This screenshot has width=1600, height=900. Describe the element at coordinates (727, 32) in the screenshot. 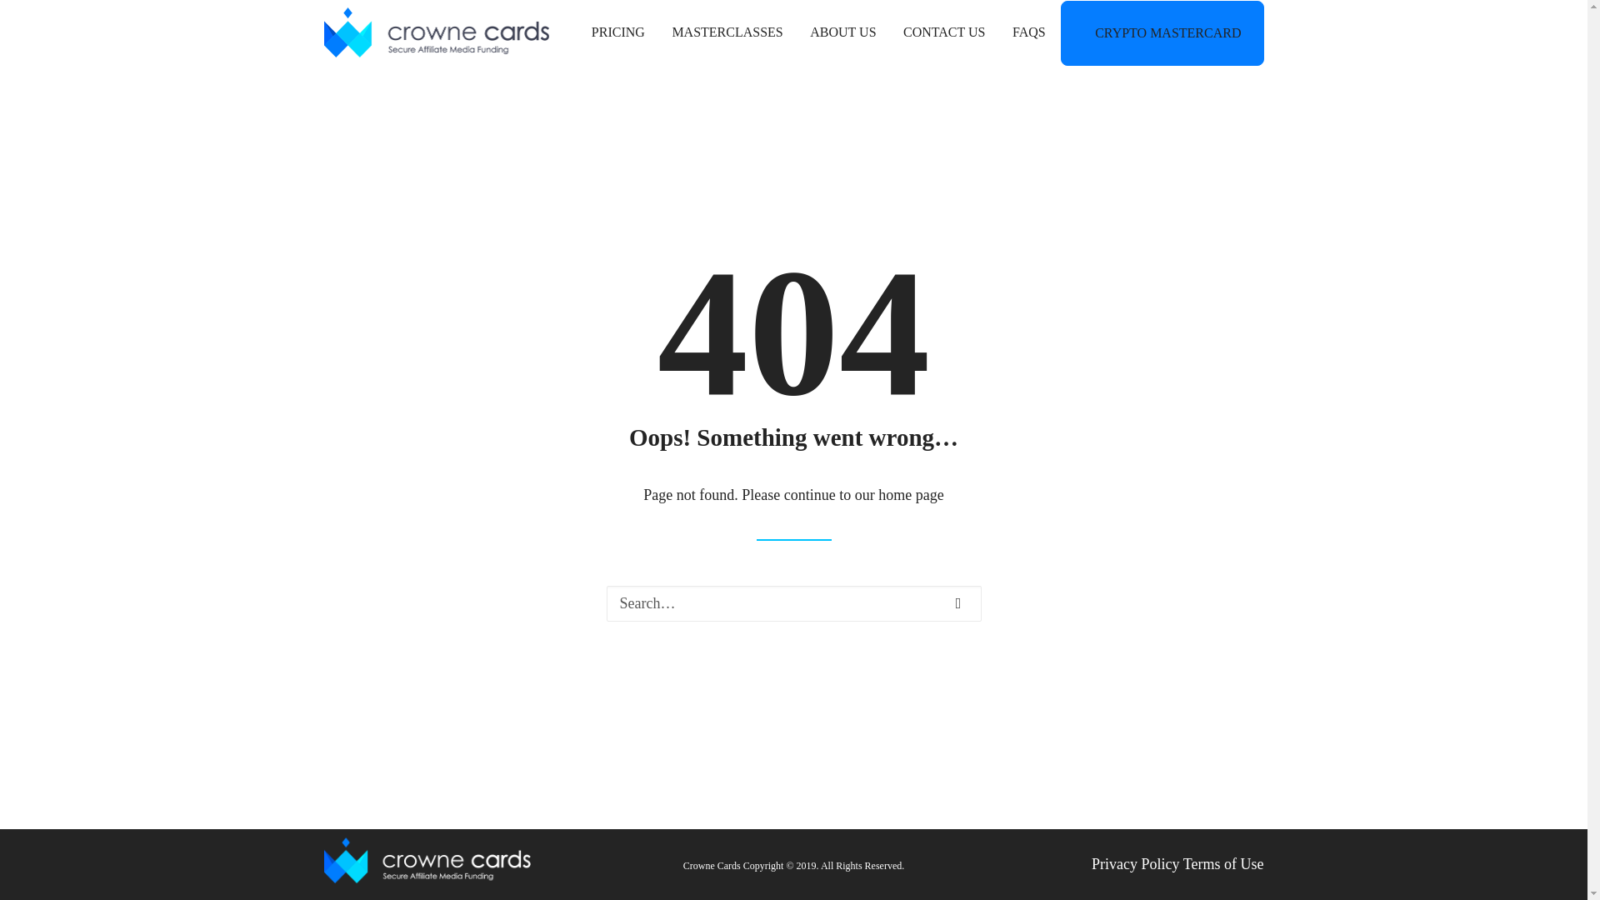

I see `Masterclasses` at that location.